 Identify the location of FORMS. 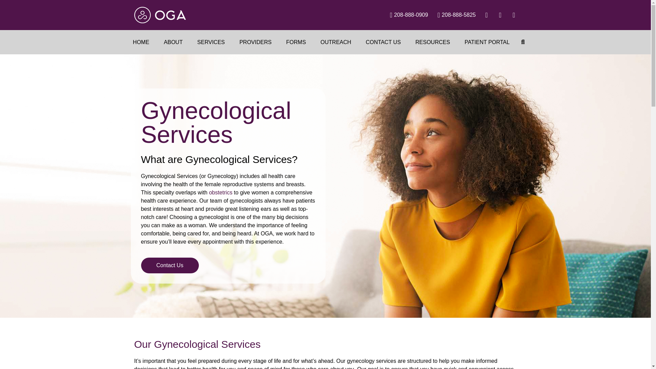
(296, 42).